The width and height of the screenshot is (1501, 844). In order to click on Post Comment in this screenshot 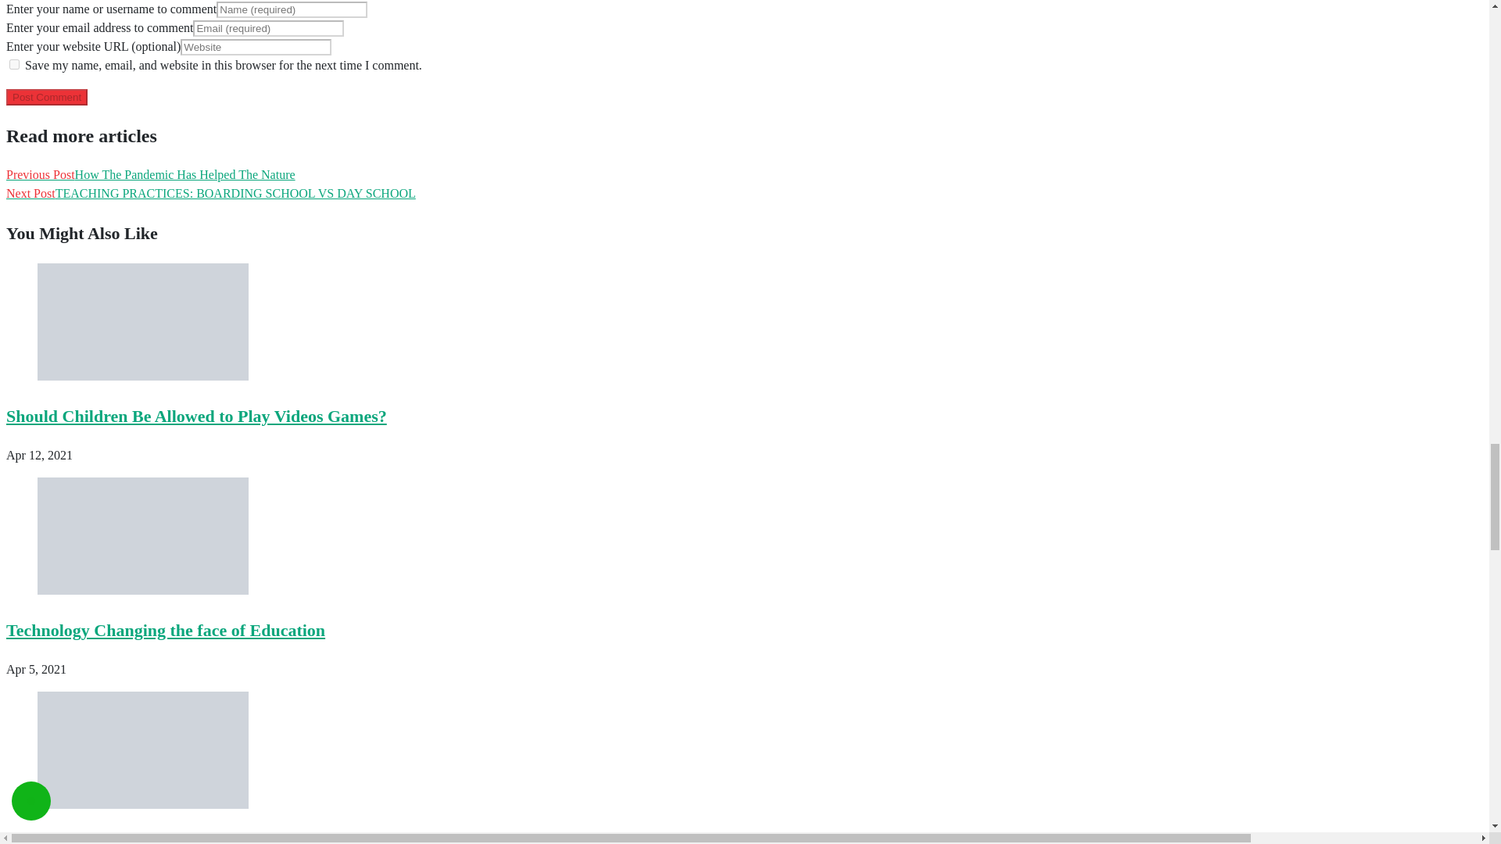, I will do `click(46, 97)`.